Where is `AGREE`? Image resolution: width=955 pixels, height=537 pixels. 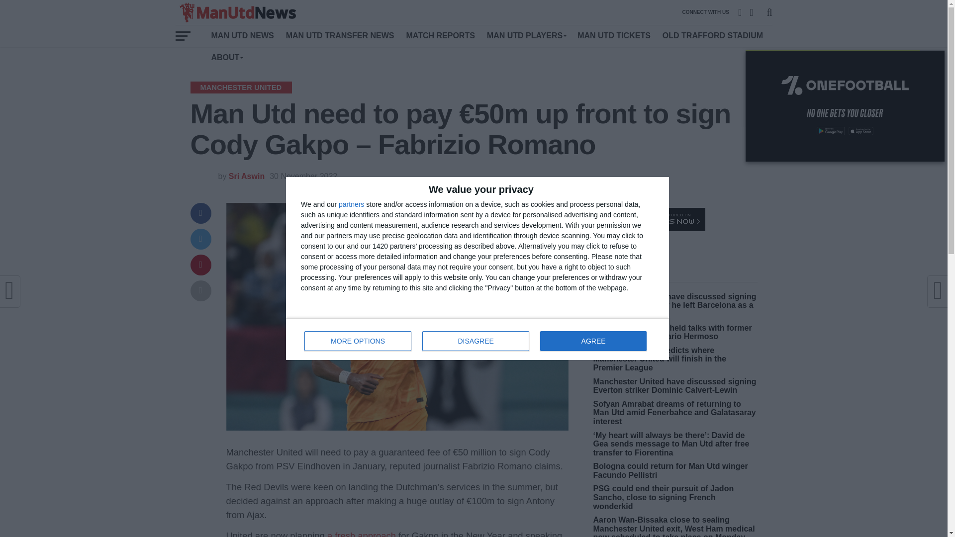
AGREE is located at coordinates (593, 341).